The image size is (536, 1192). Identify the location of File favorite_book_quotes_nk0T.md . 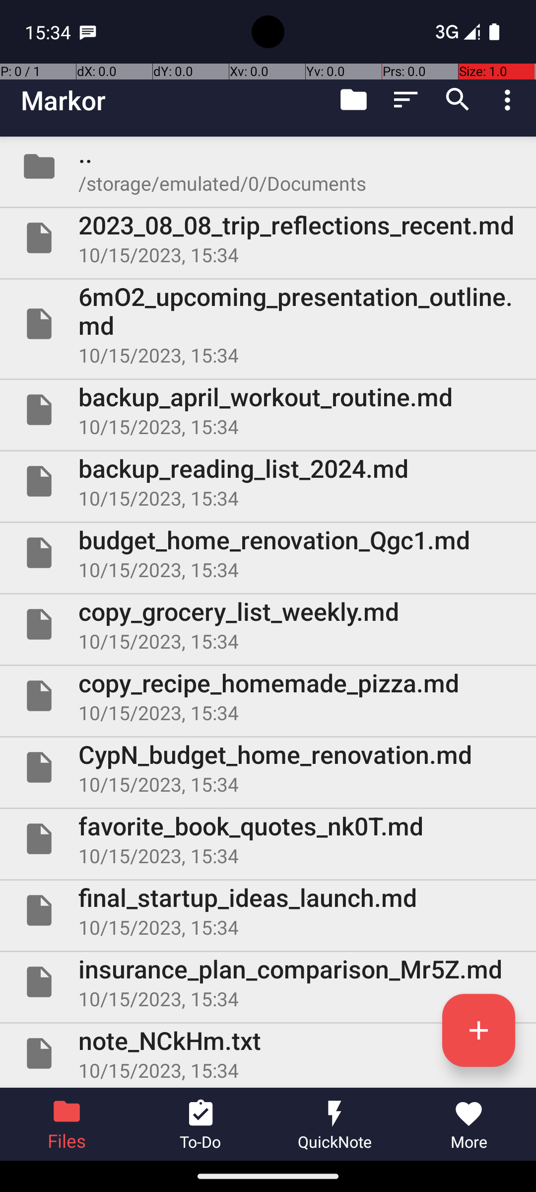
(268, 839).